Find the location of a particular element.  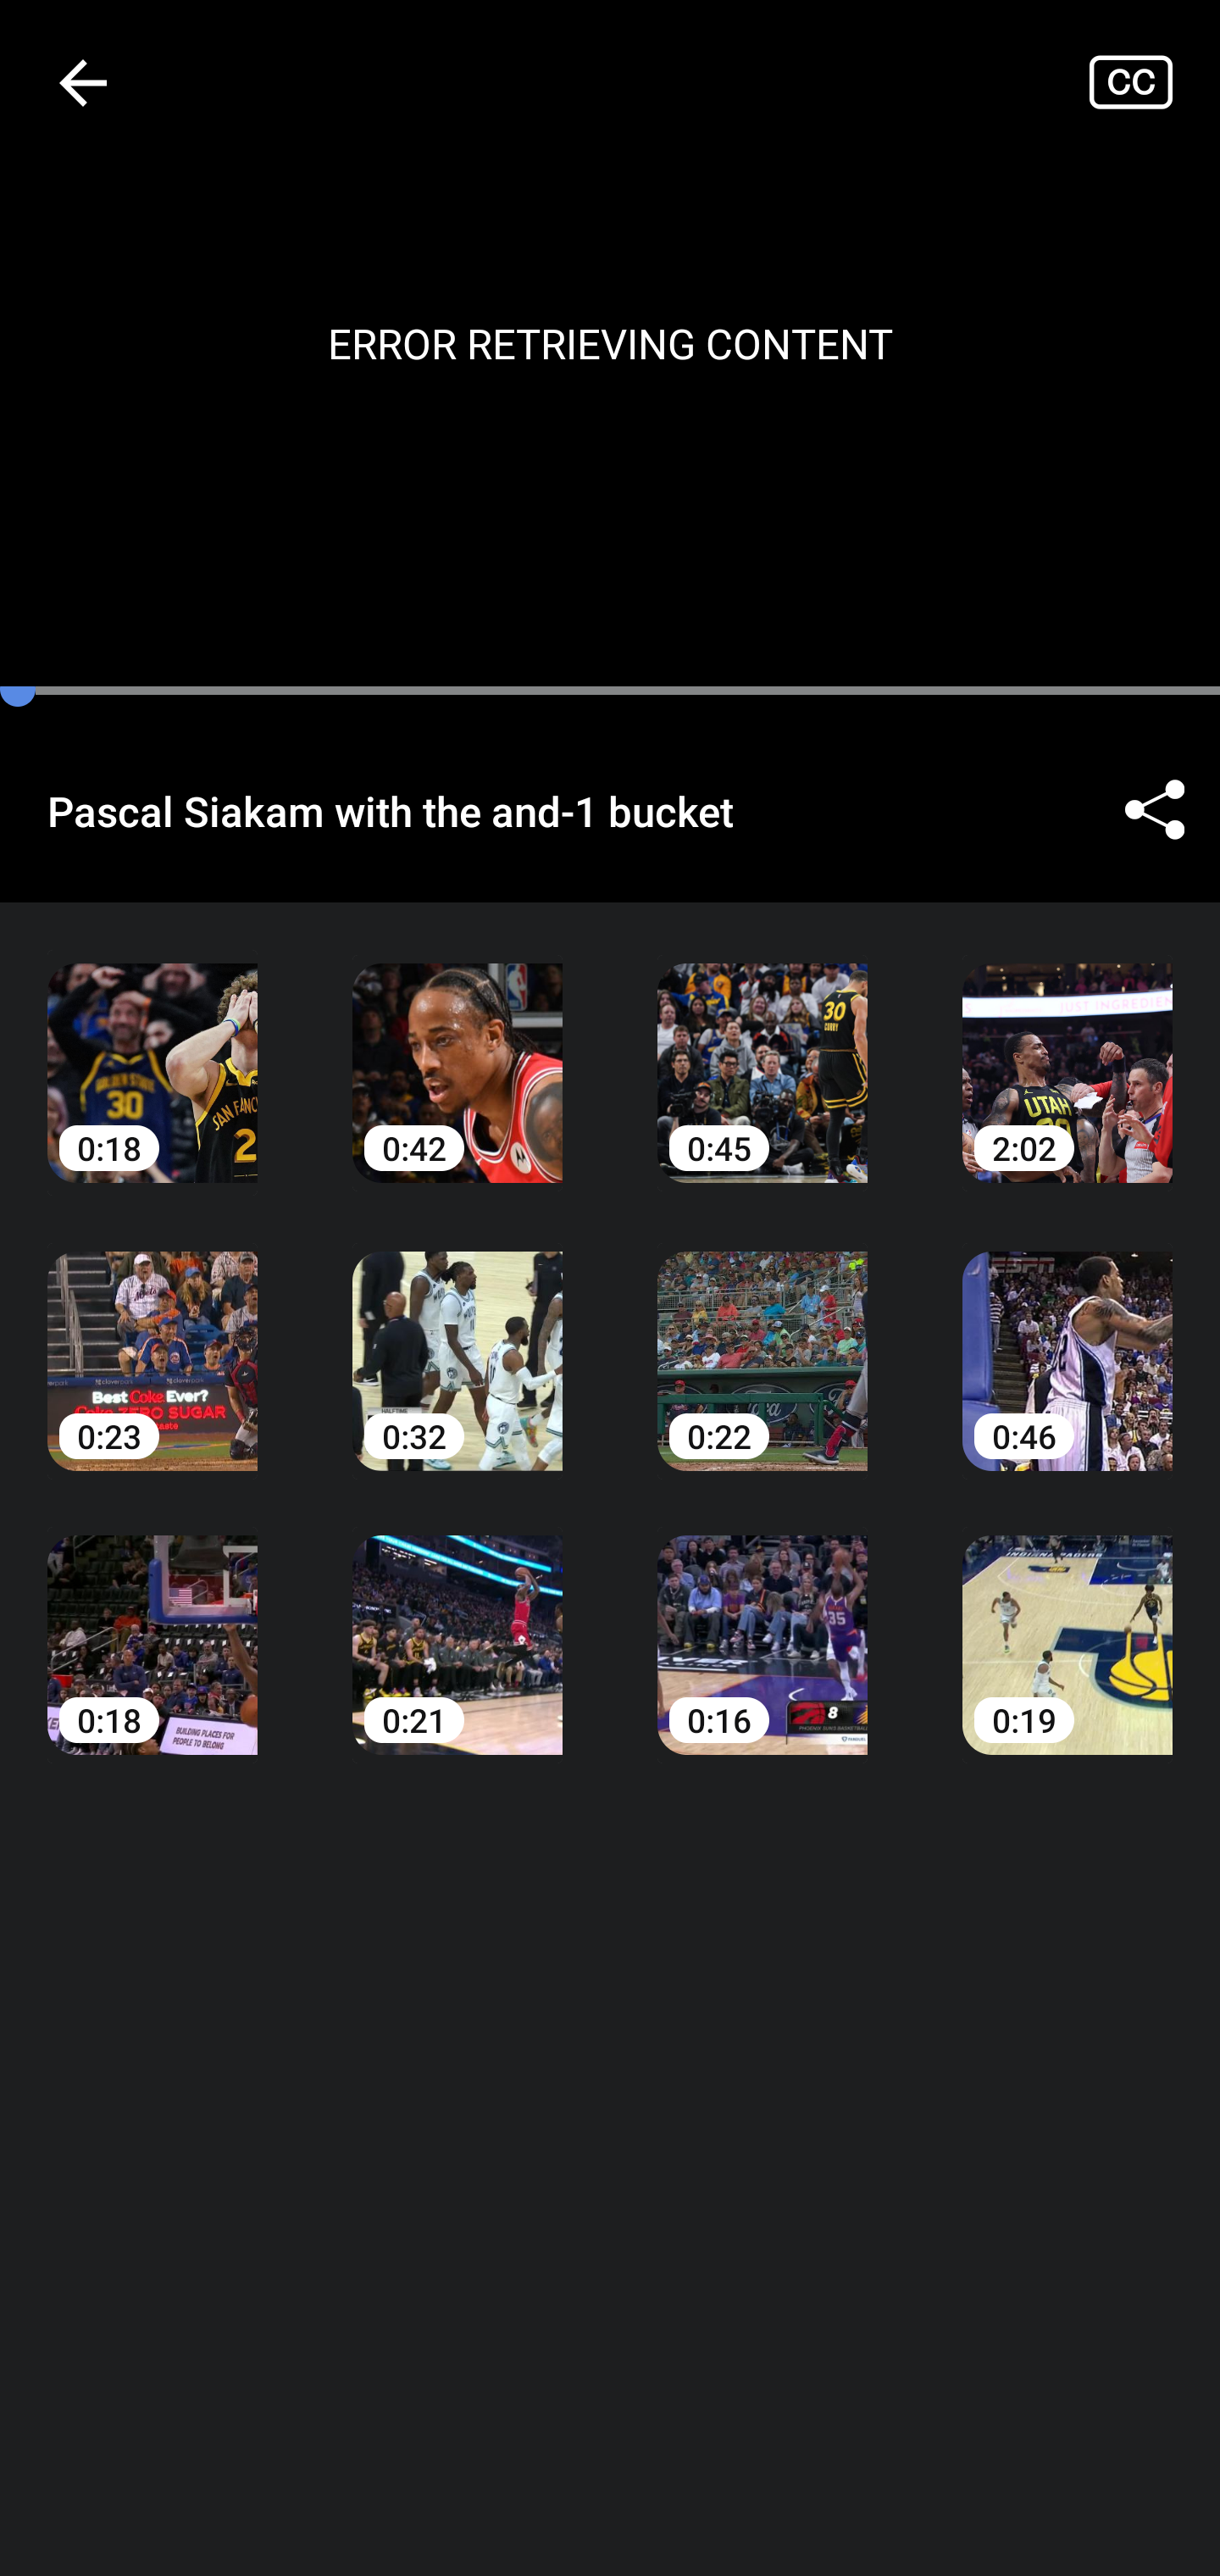

2:02 is located at coordinates (1067, 1048).